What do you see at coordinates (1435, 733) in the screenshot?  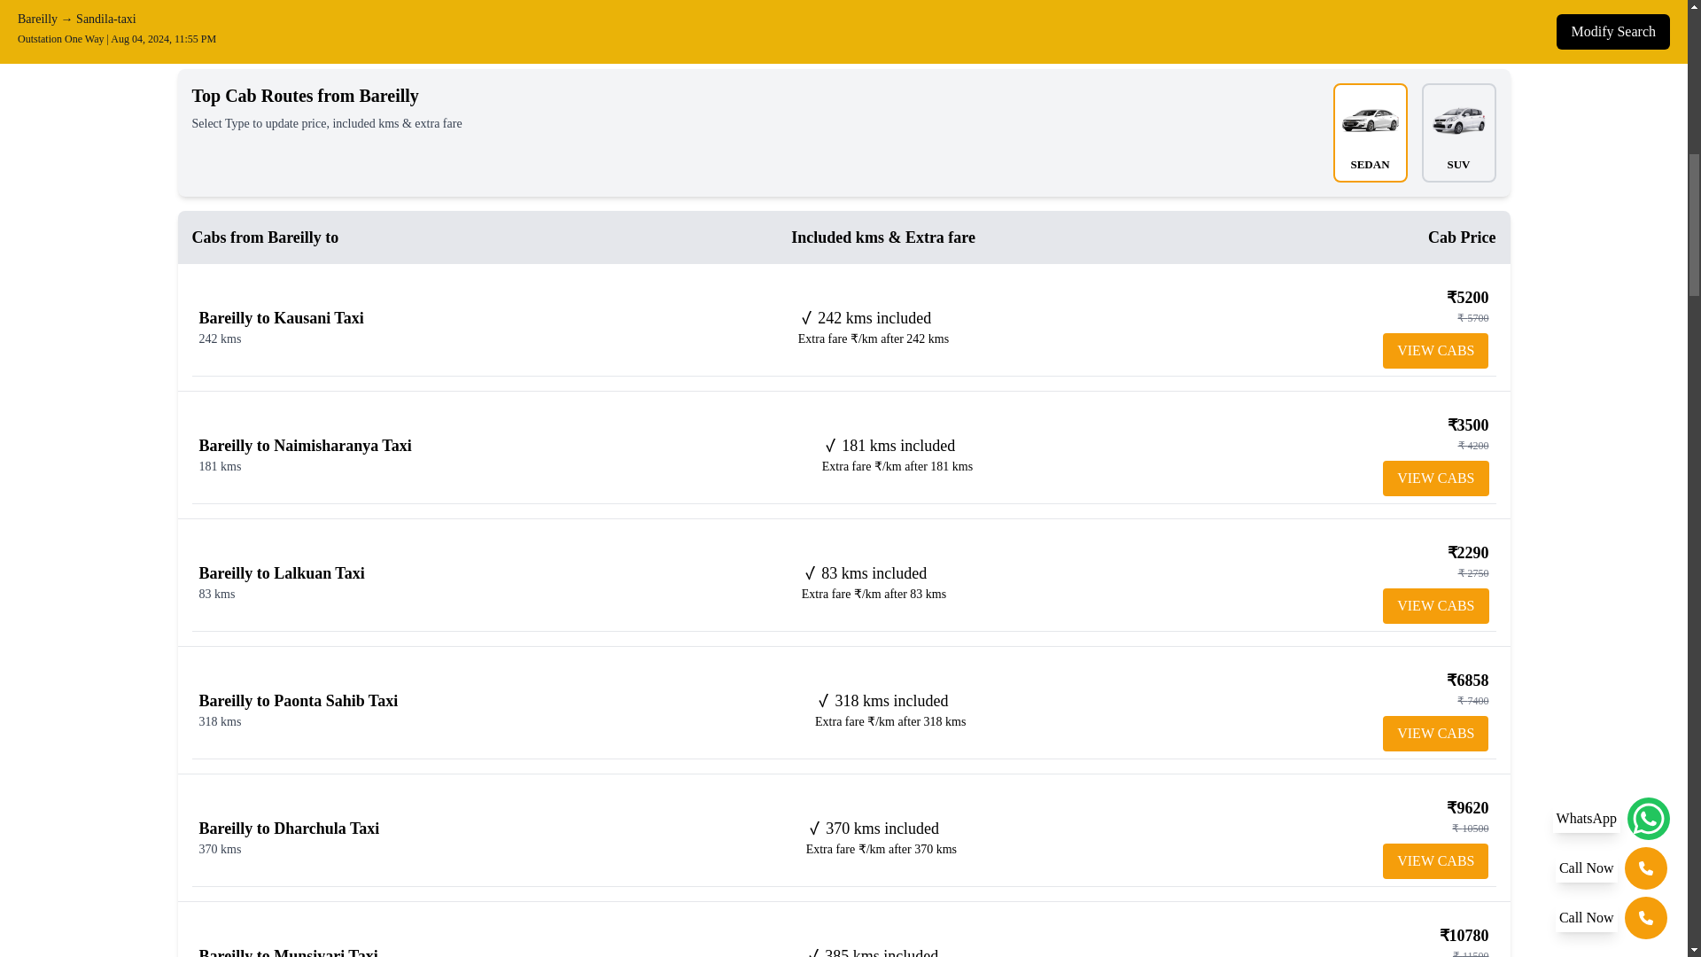 I see `VIEW CABS` at bounding box center [1435, 733].